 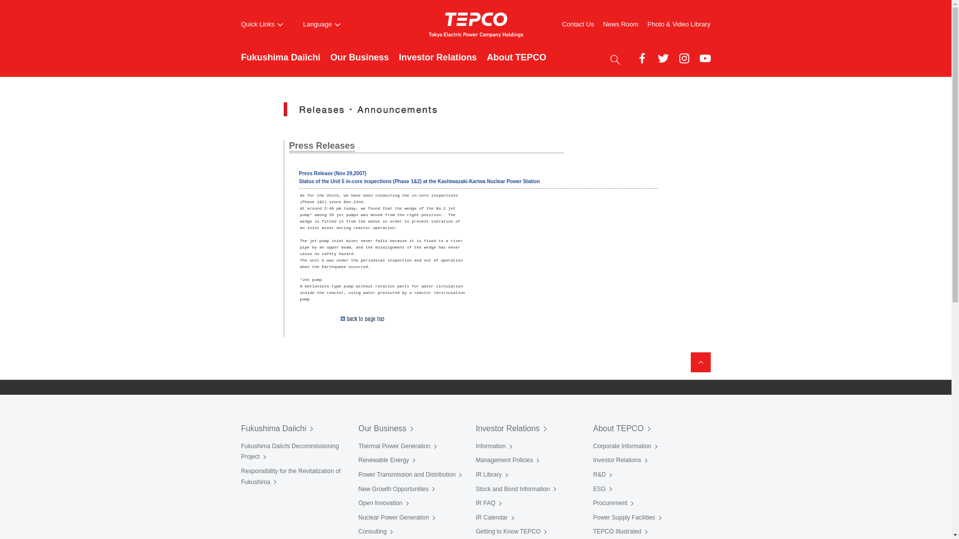 I want to click on Language, so click(x=322, y=24).